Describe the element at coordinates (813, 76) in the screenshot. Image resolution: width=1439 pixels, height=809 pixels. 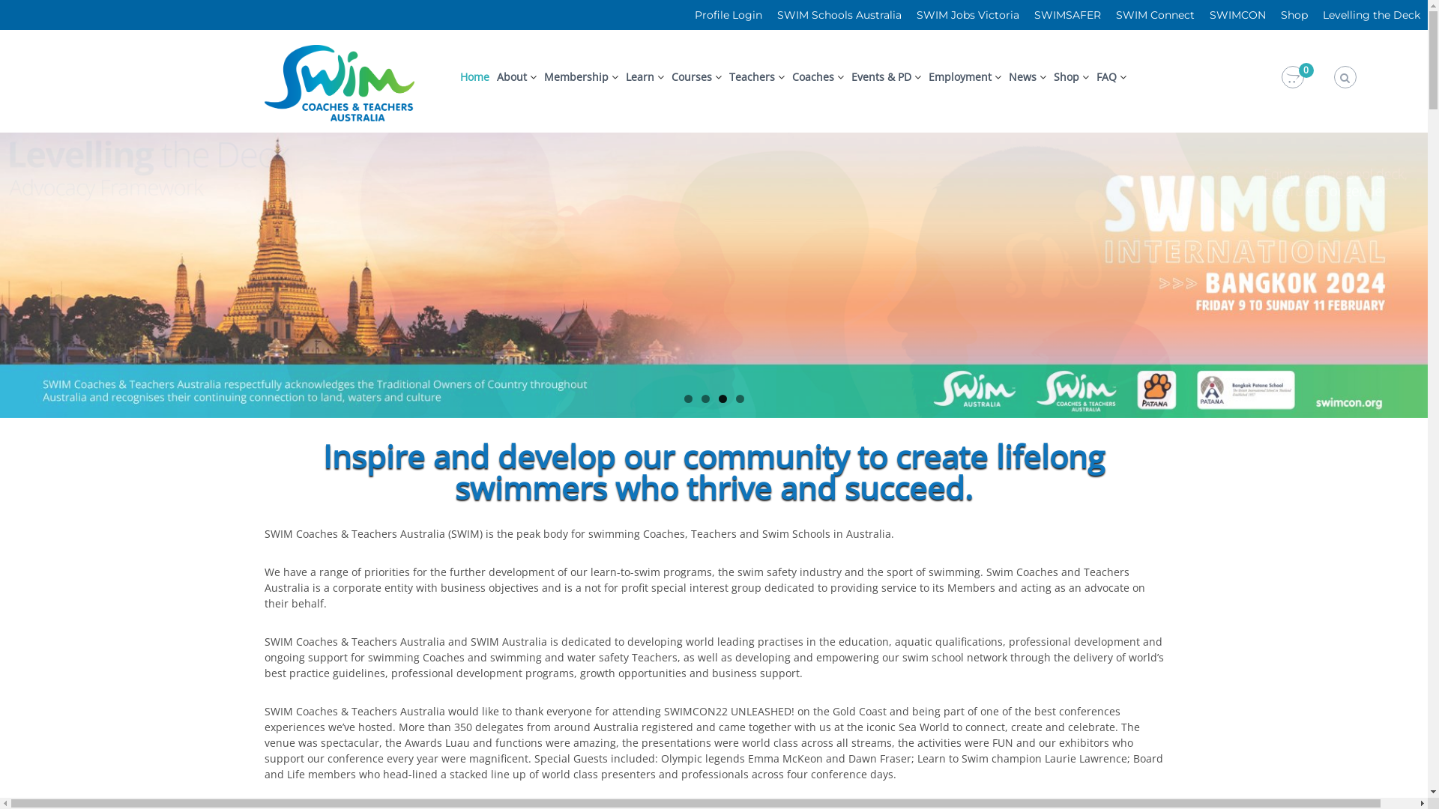
I see `Coaches` at that location.